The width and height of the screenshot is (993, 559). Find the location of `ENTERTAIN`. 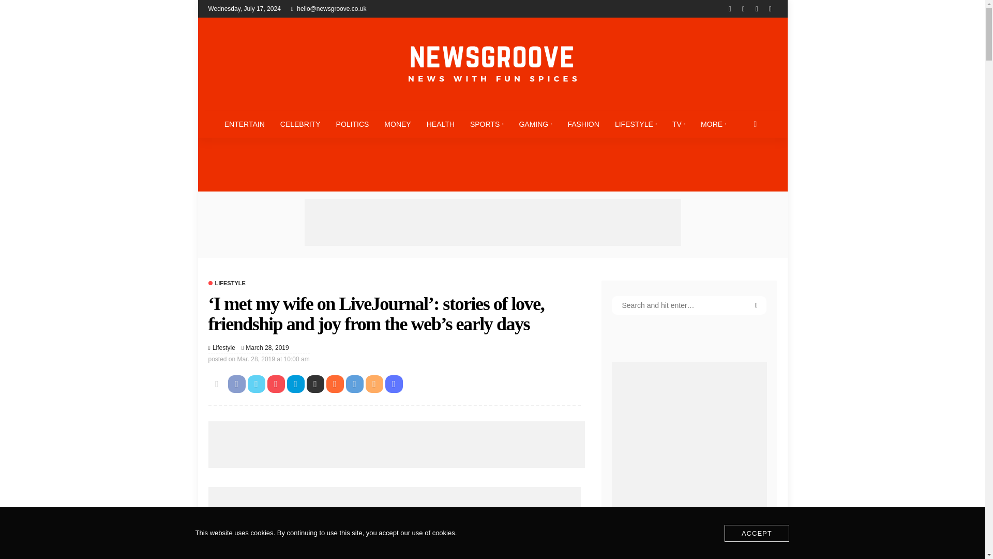

ENTERTAIN is located at coordinates (244, 124).